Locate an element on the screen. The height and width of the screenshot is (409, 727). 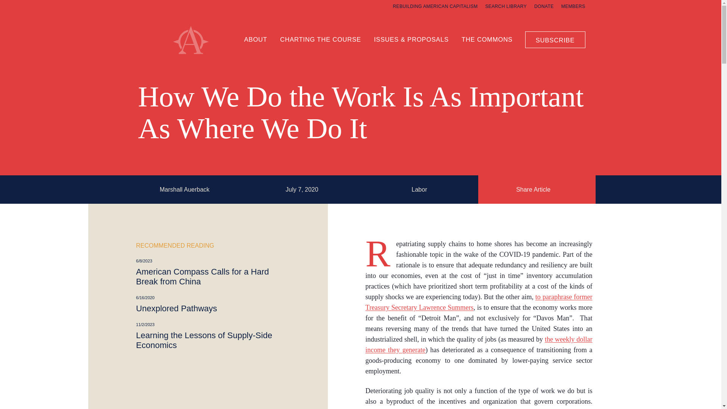
REBUILDING AMERICAN CAPITALISM is located at coordinates (435, 6).